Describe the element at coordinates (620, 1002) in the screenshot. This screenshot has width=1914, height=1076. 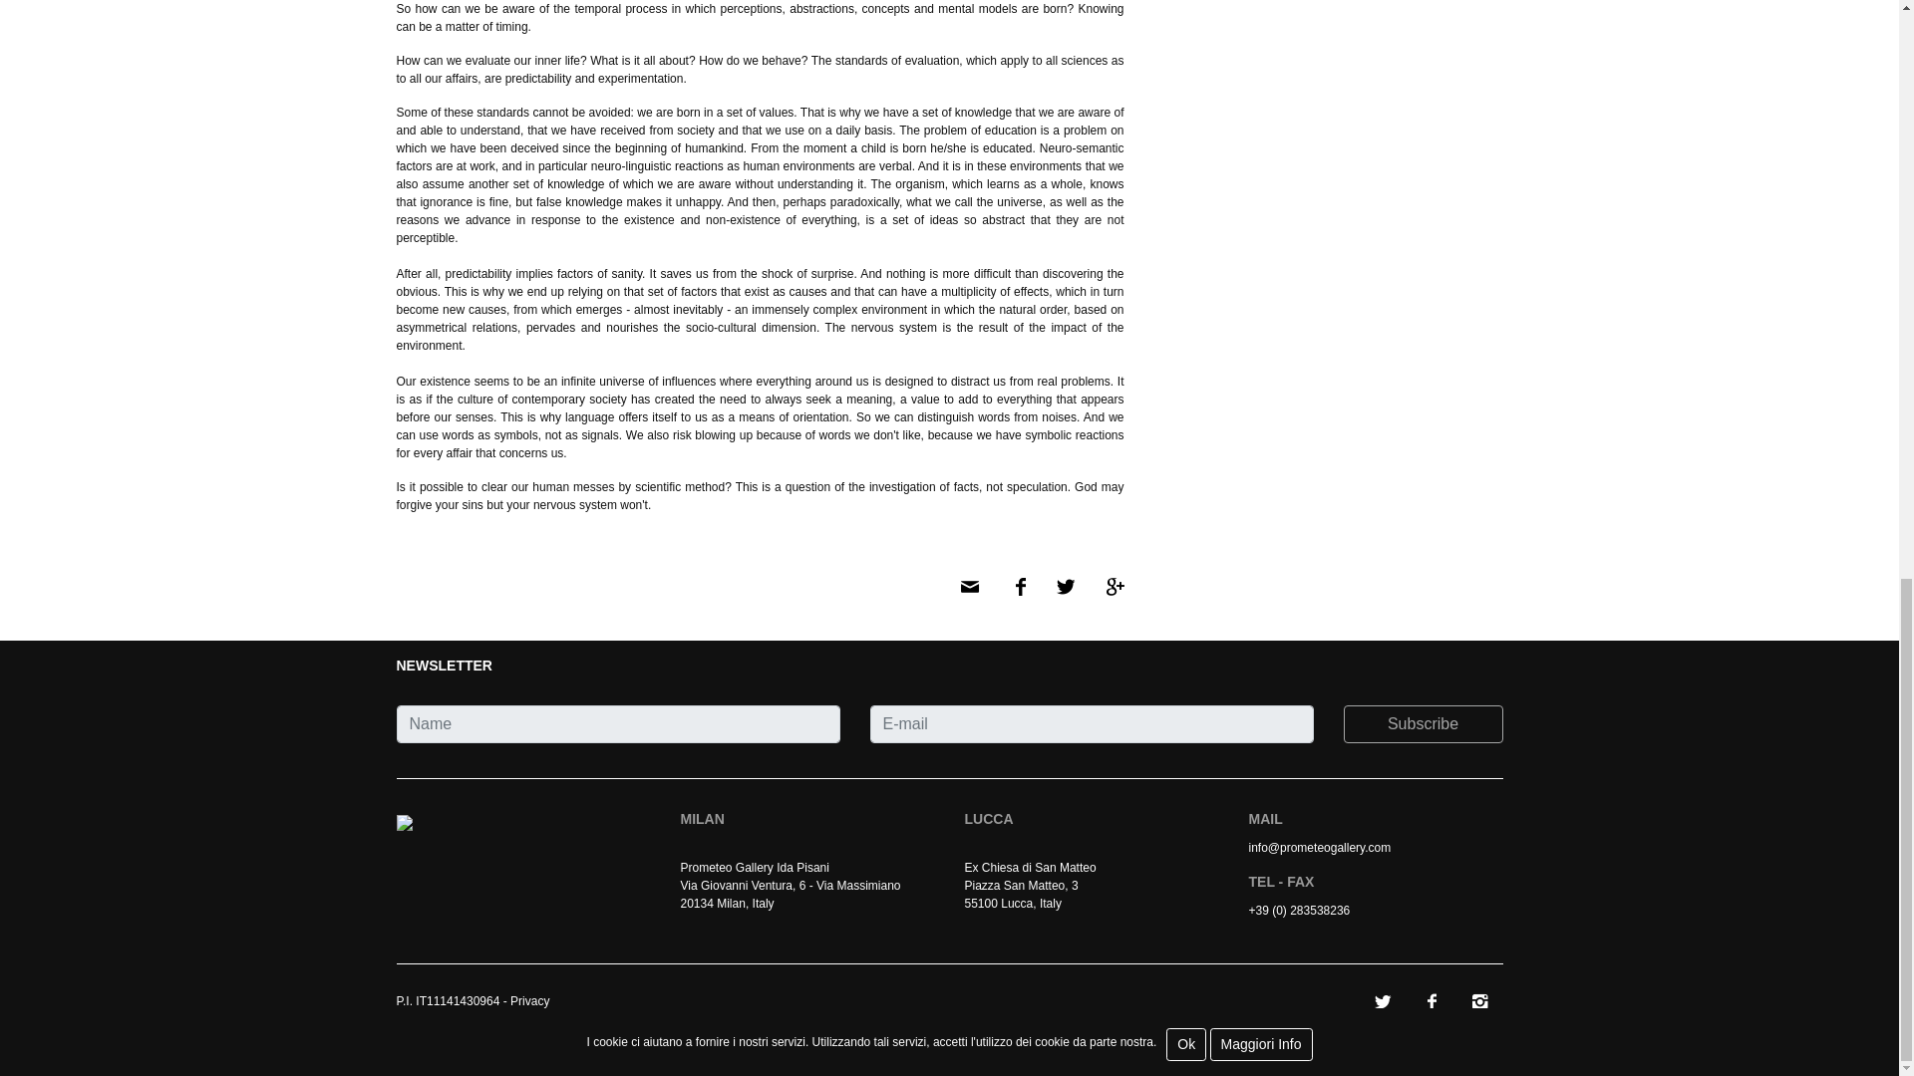
I see `Artbag` at that location.